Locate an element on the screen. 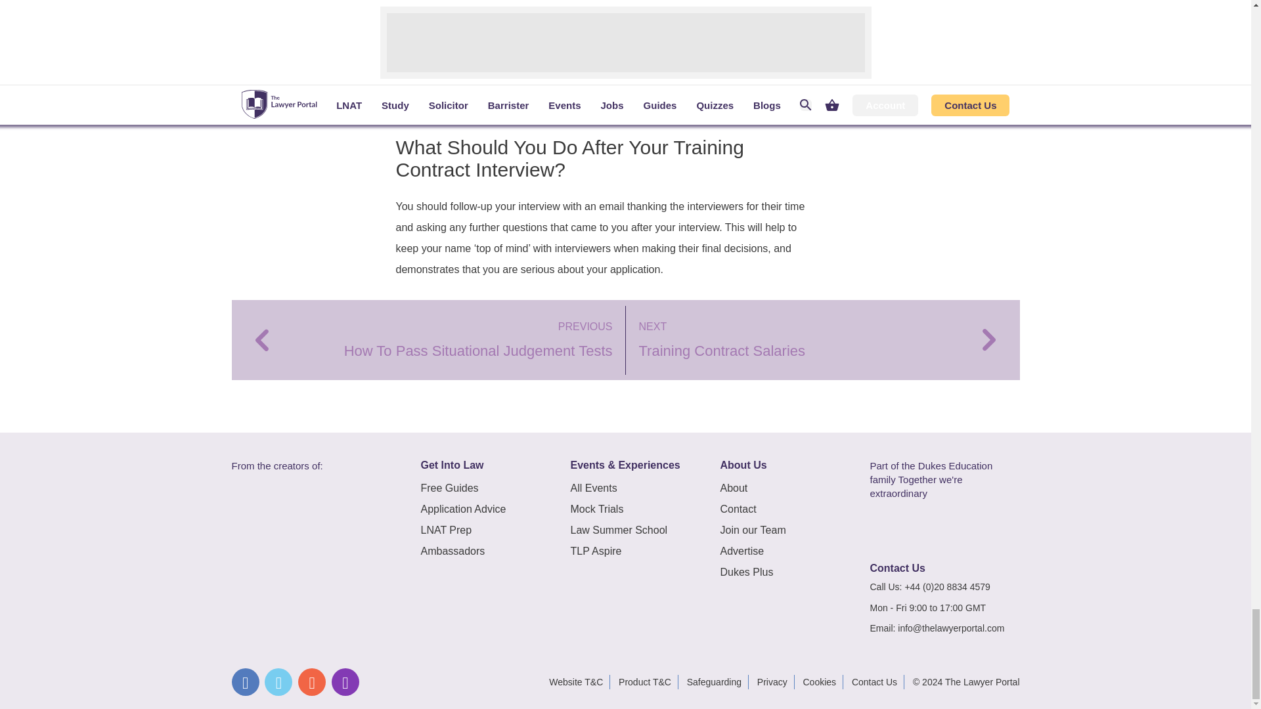 The image size is (1261, 709). Facebook is located at coordinates (244, 681).